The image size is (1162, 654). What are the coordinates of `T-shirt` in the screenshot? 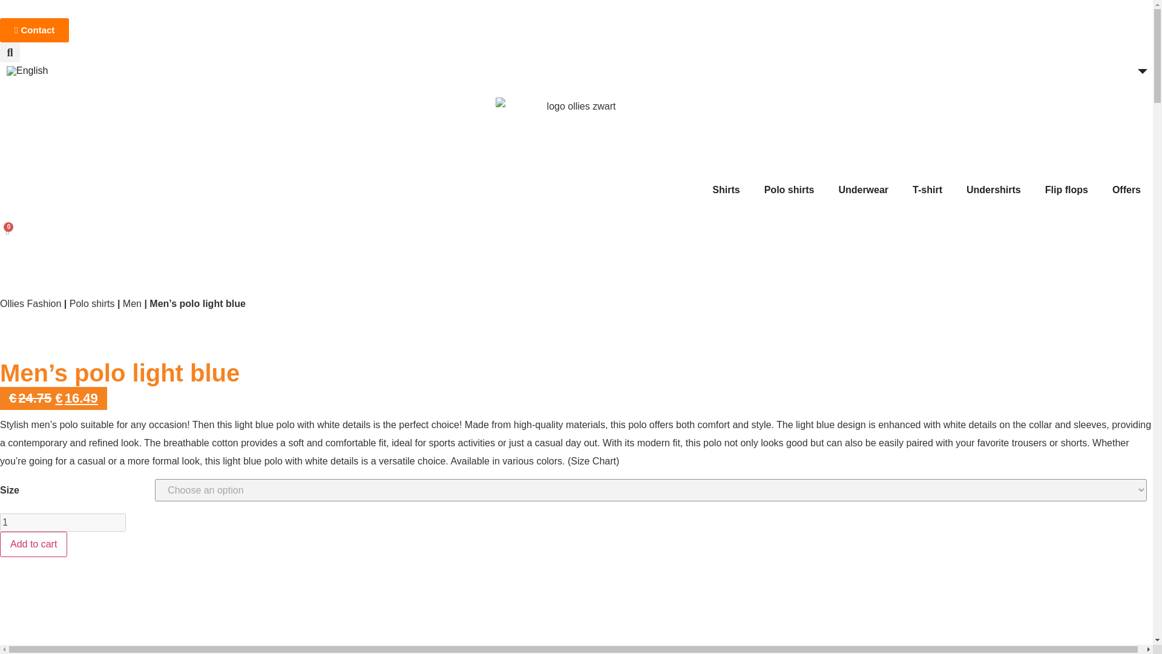 It's located at (927, 190).